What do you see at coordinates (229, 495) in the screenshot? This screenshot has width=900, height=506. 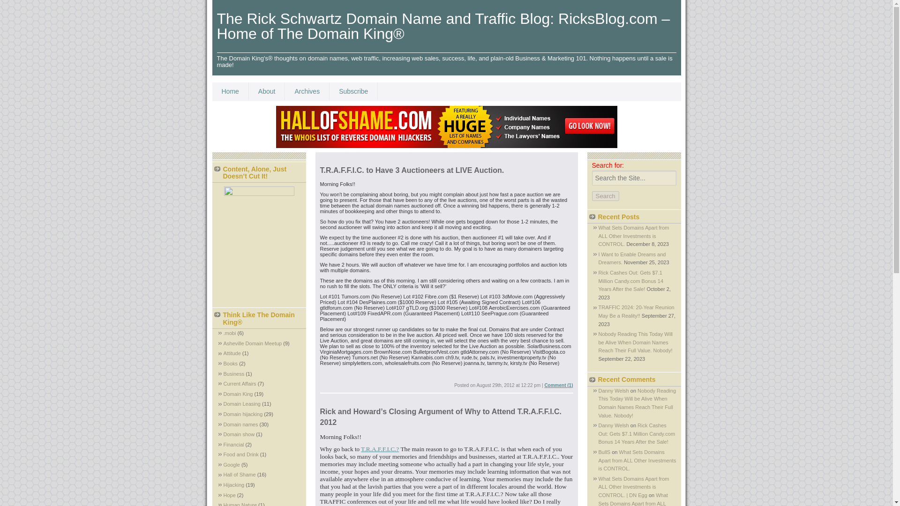 I see `Hope` at bounding box center [229, 495].